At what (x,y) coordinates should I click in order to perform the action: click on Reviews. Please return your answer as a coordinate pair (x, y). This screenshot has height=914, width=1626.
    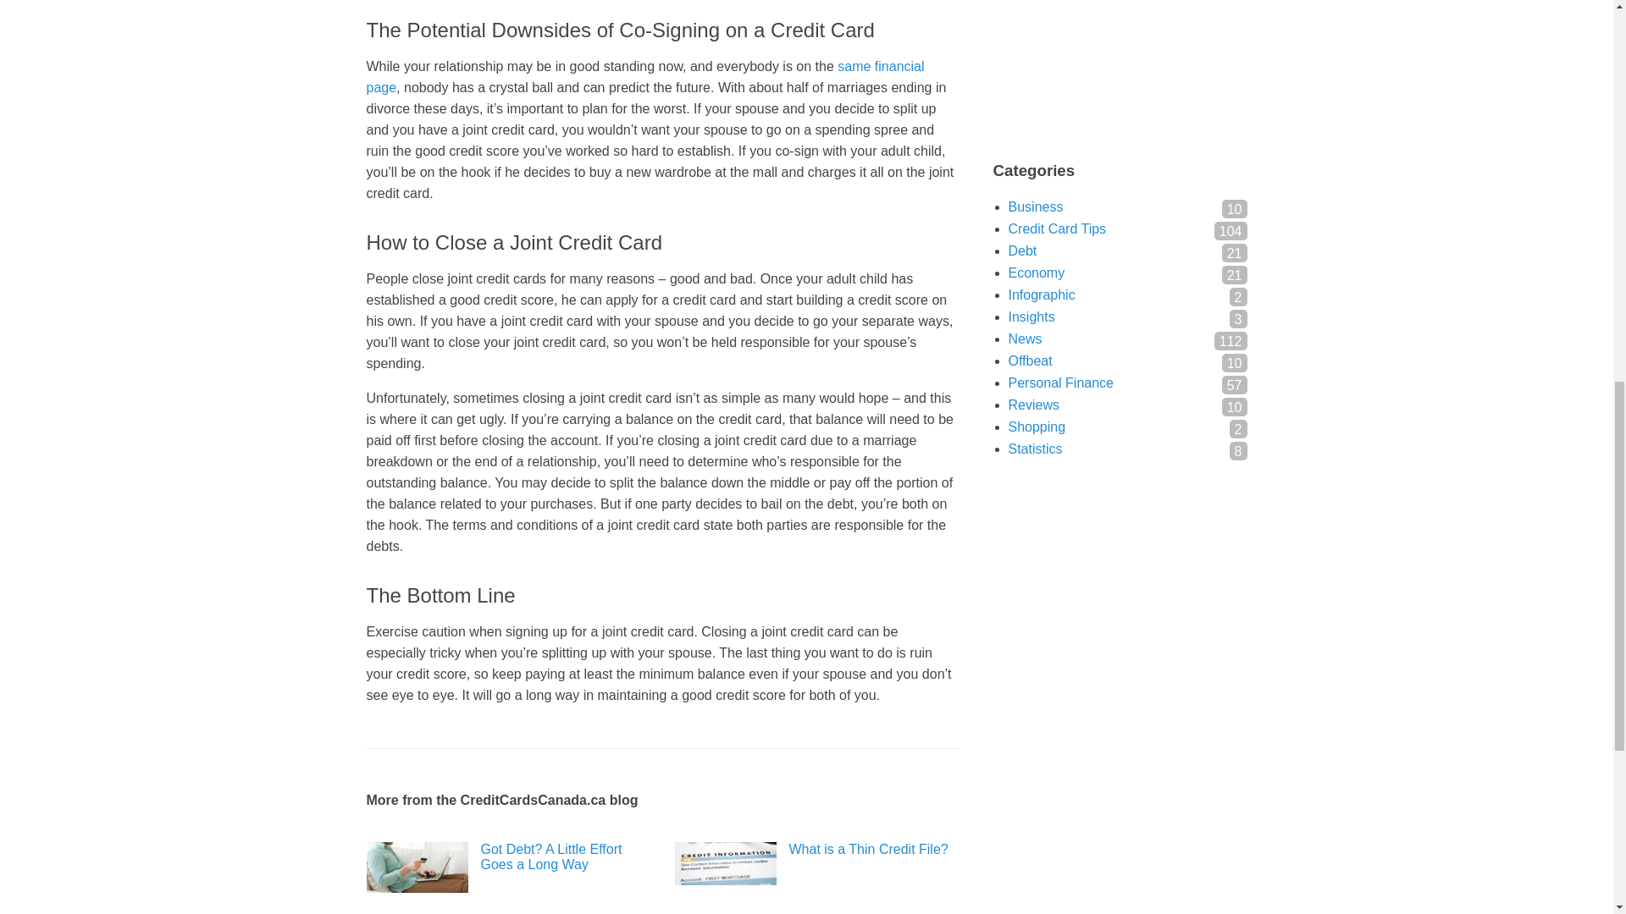
    Looking at the image, I should click on (1033, 405).